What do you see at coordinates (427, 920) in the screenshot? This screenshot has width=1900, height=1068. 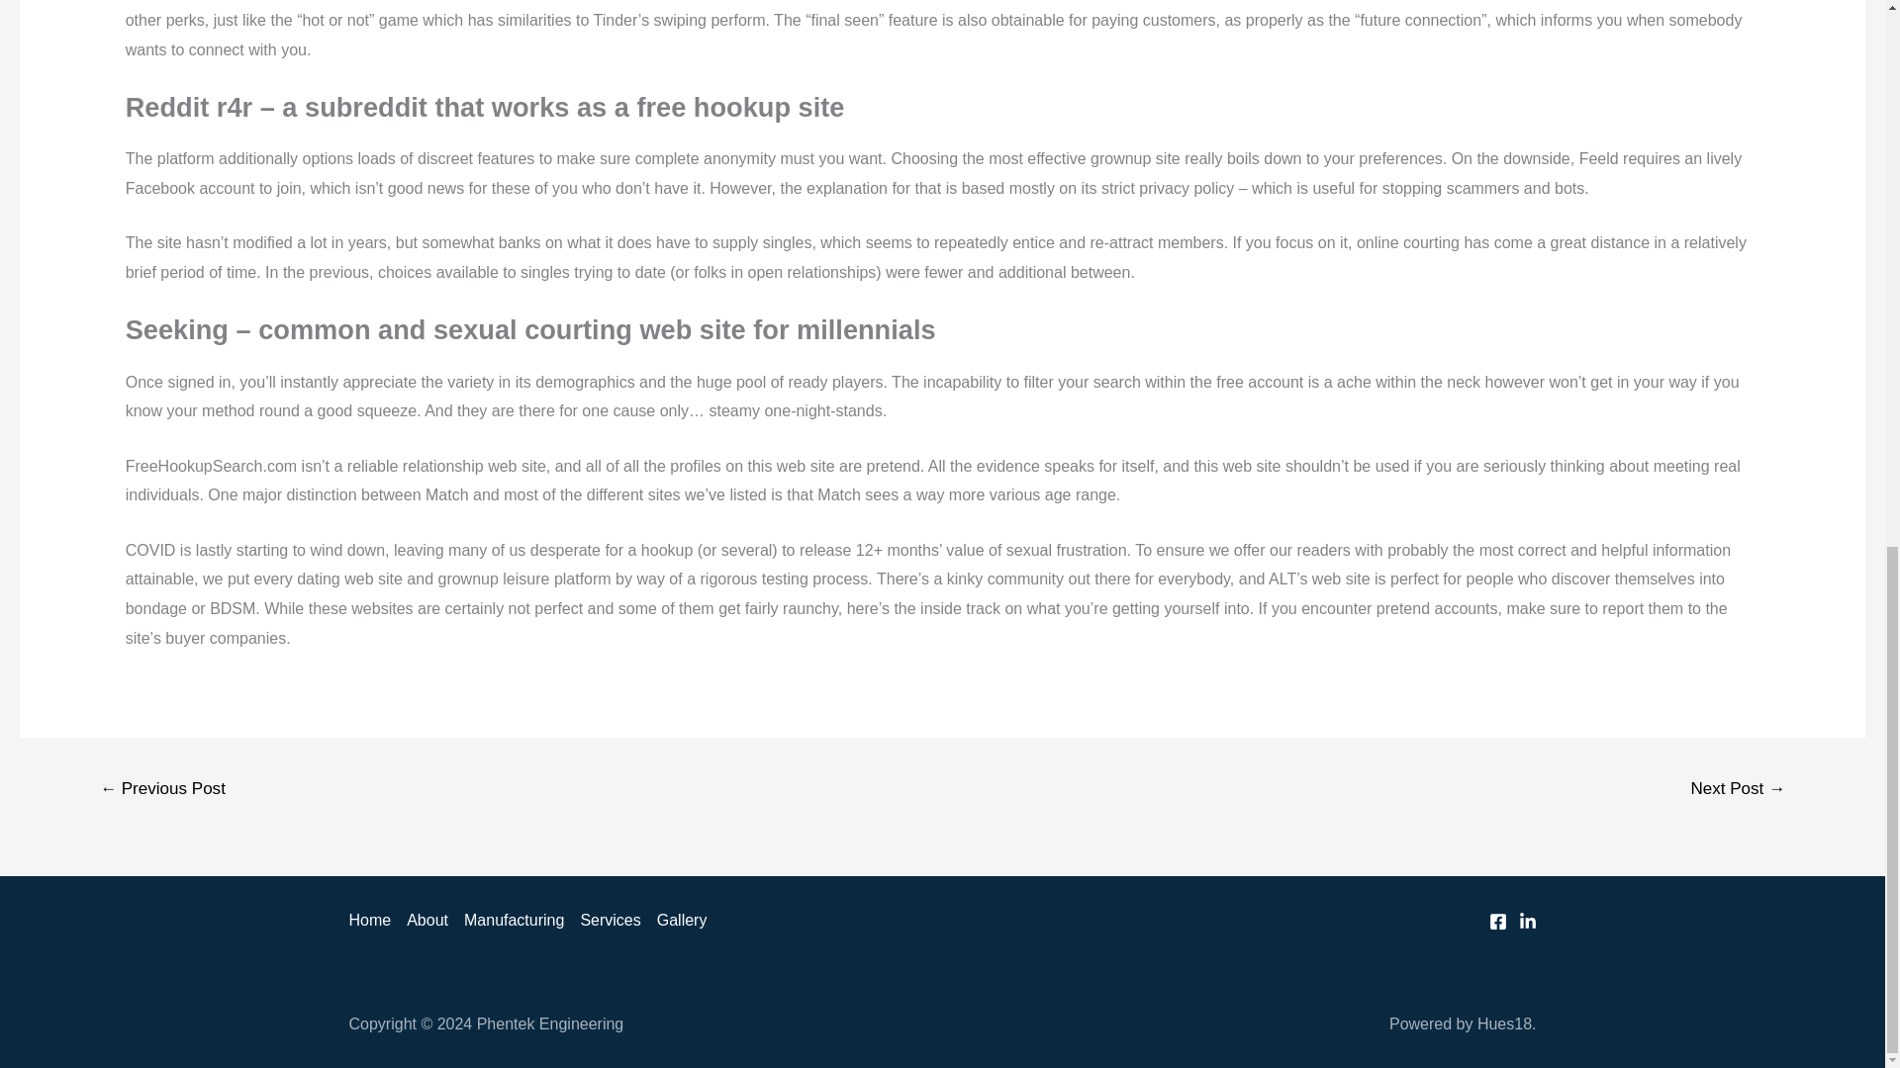 I see `About` at bounding box center [427, 920].